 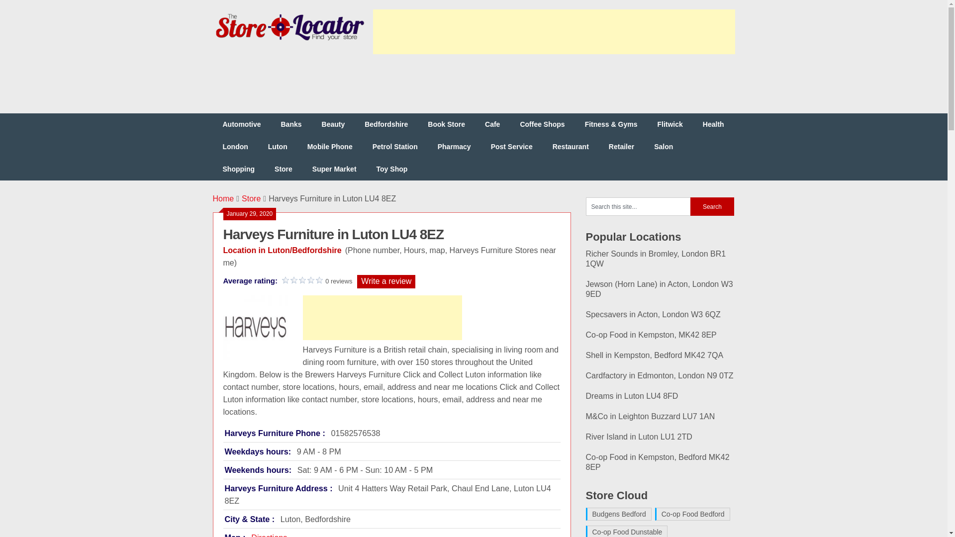 I want to click on Search, so click(x=712, y=207).